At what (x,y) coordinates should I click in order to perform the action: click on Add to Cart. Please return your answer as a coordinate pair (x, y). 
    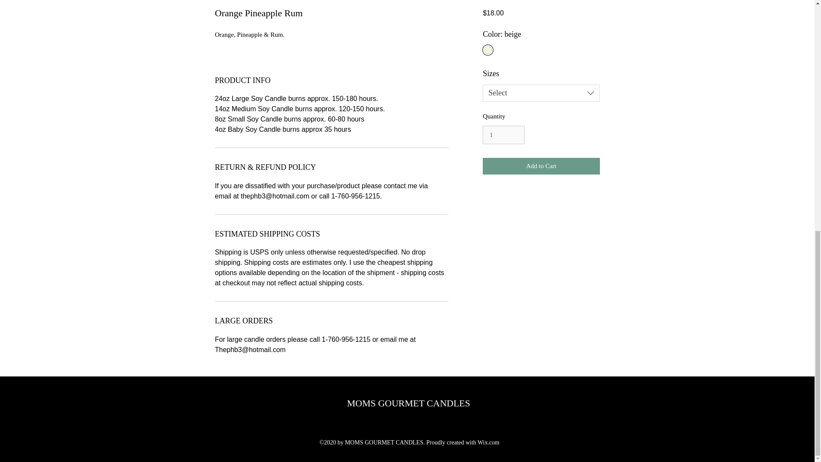
    Looking at the image, I should click on (540, 166).